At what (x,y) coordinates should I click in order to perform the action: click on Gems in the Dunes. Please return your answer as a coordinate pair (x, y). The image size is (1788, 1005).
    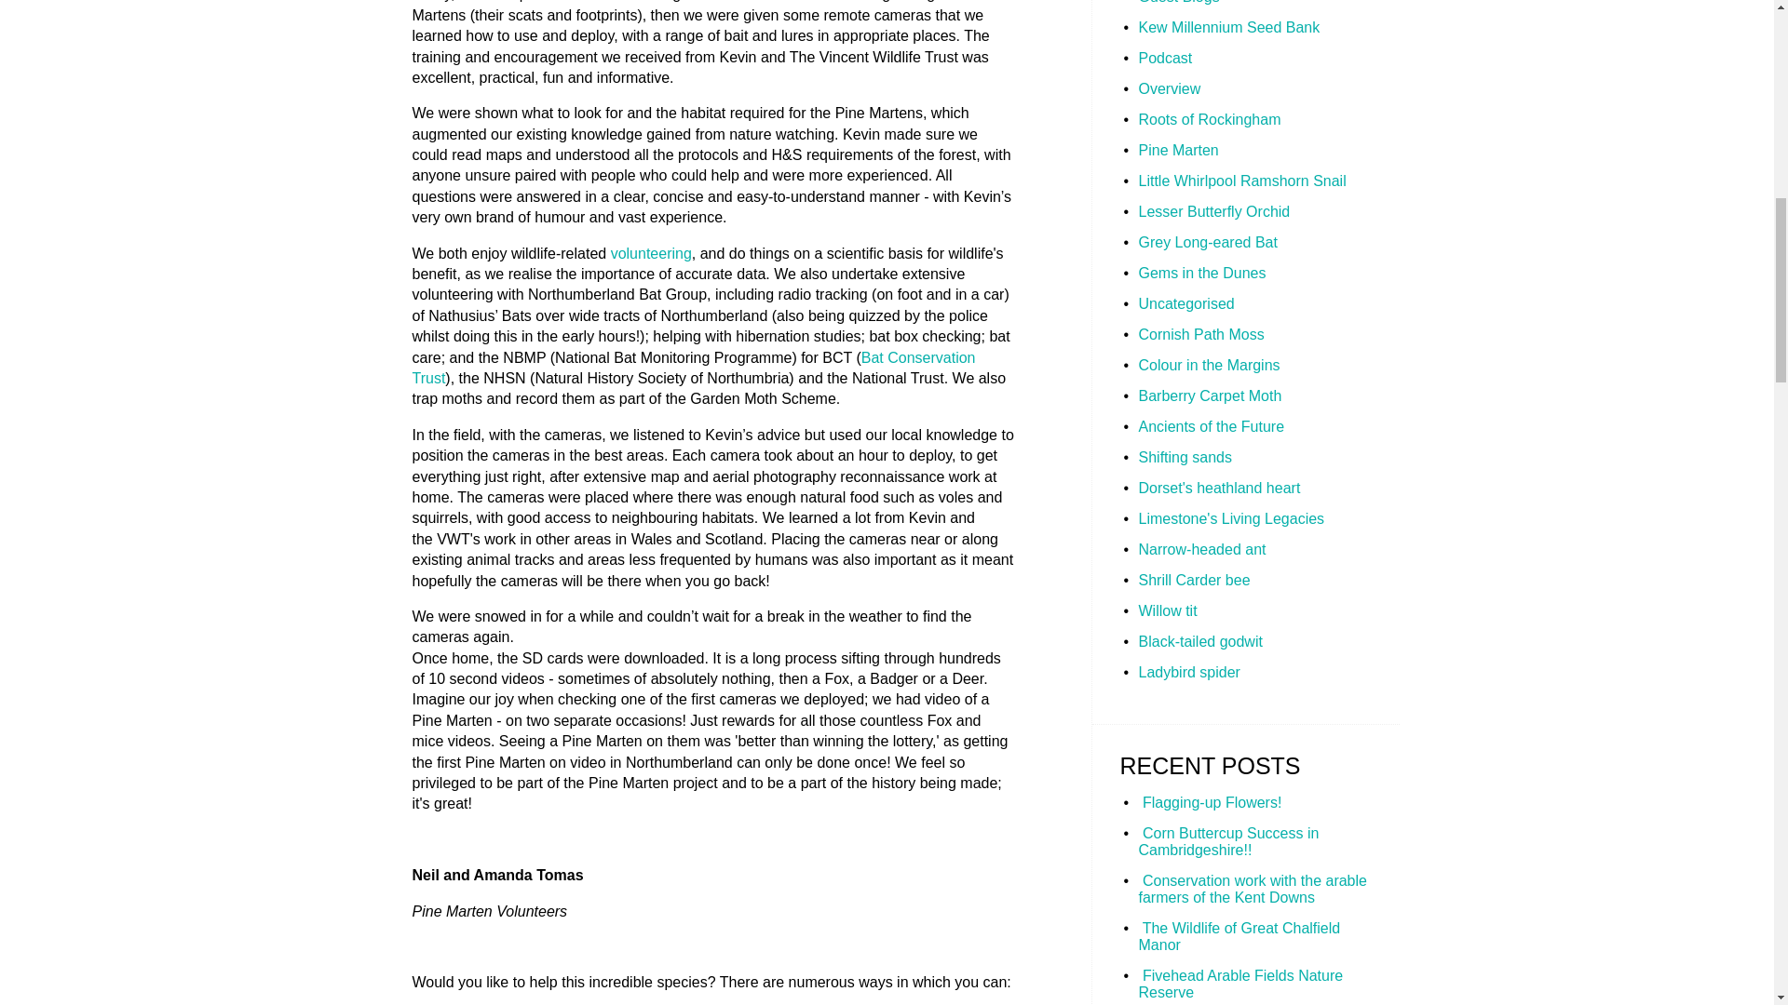
    Looking at the image, I should click on (1201, 274).